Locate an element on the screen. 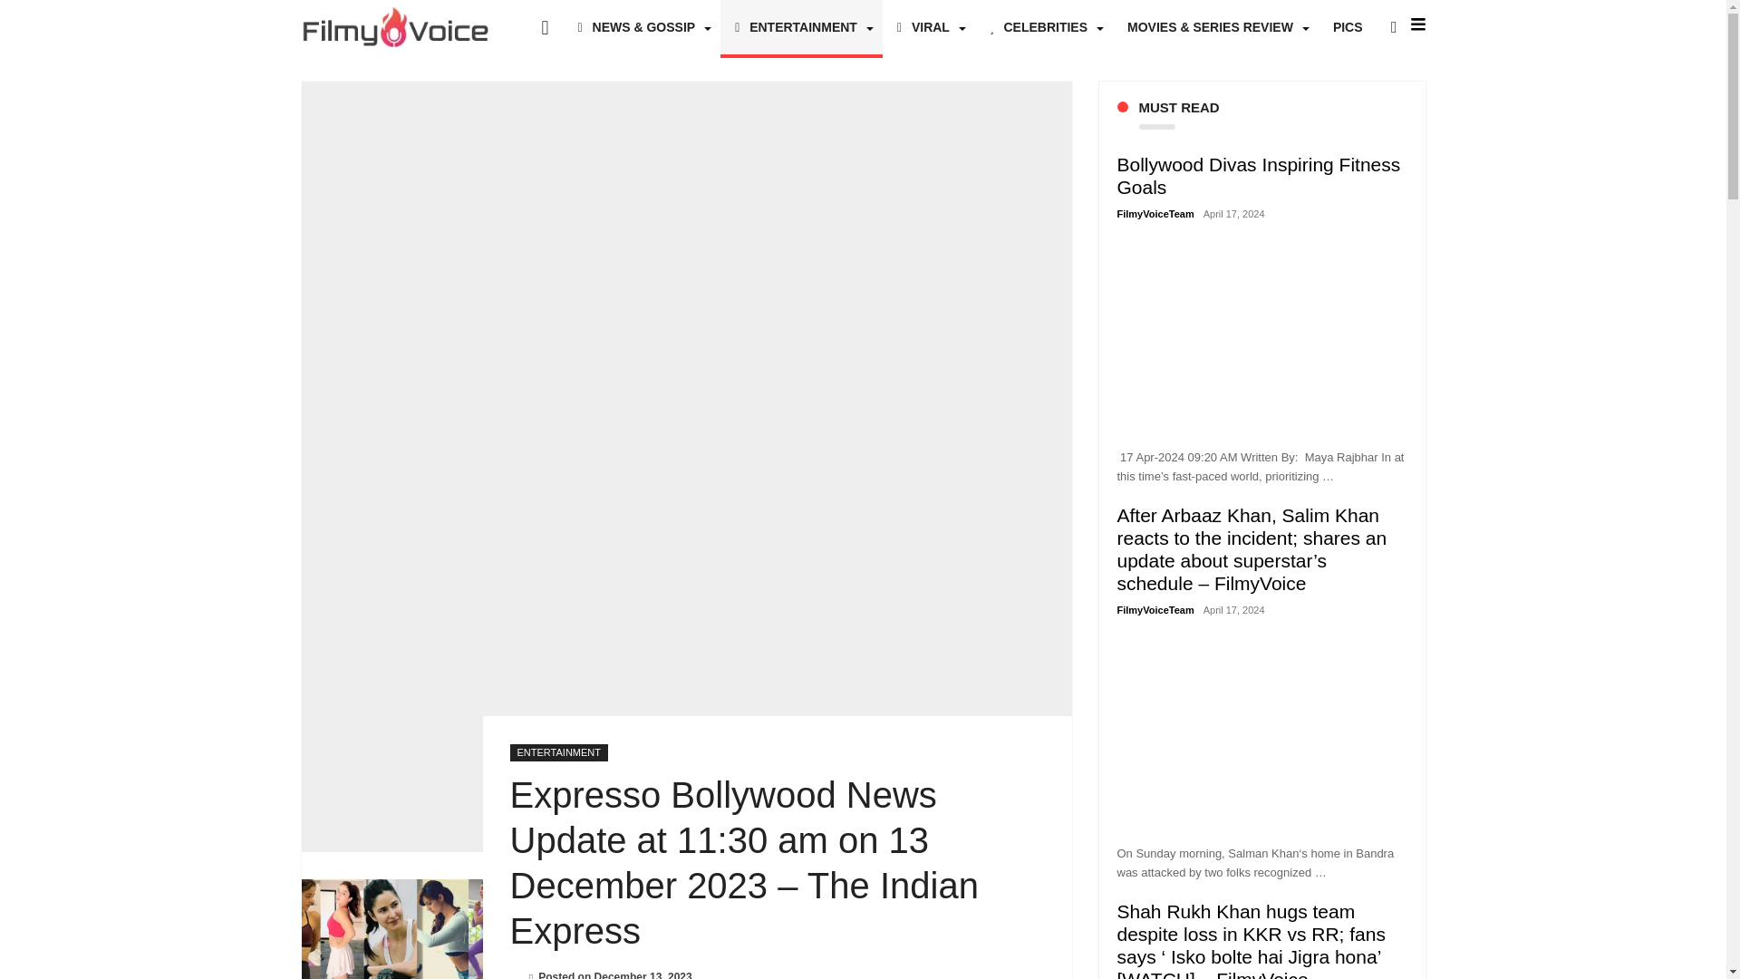 The height and width of the screenshot is (979, 1740). ENTERTAINMENT is located at coordinates (801, 27).